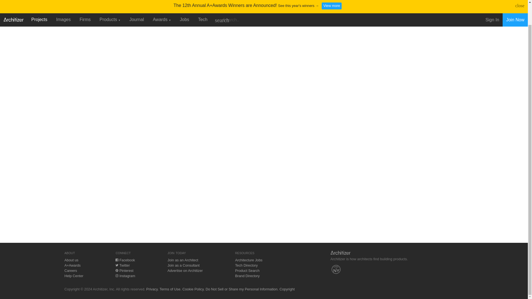  I want to click on search, so click(222, 1).